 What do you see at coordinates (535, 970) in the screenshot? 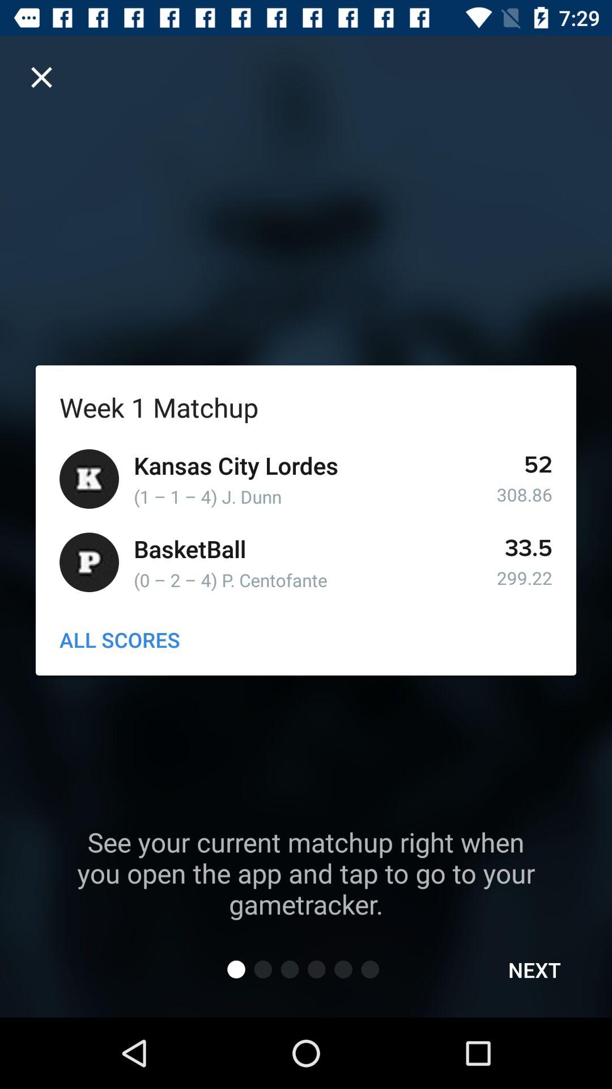
I see `click next` at bounding box center [535, 970].